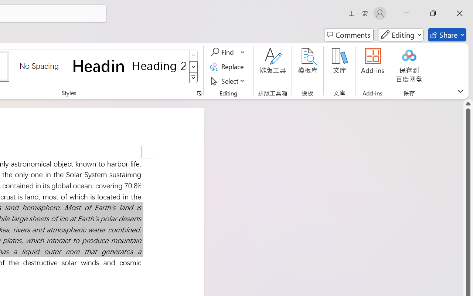 Image resolution: width=473 pixels, height=296 pixels. What do you see at coordinates (99, 66) in the screenshot?
I see `Heading 1` at bounding box center [99, 66].